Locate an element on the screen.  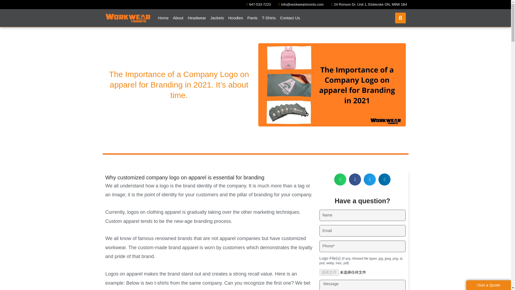
T-Shirts is located at coordinates (269, 18).